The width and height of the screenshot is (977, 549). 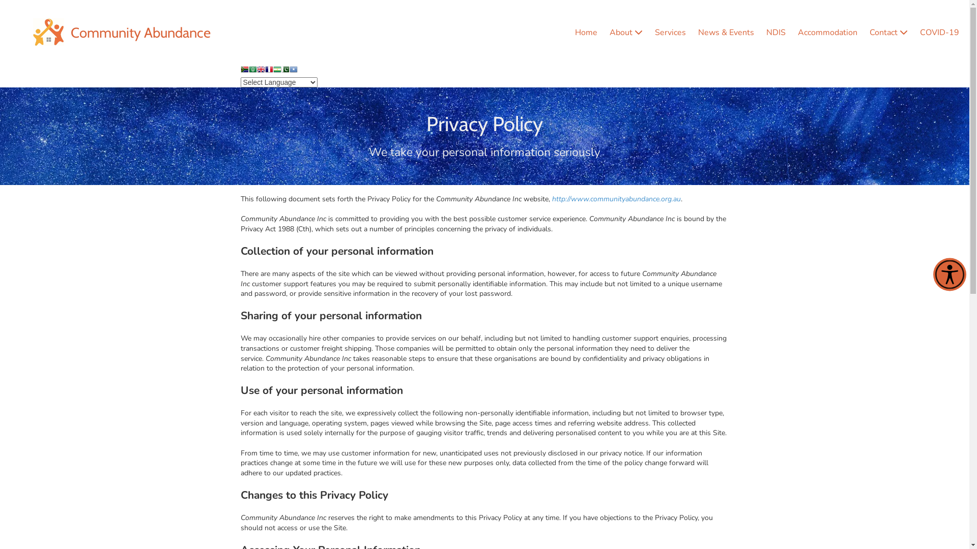 I want to click on Accommodation, so click(x=827, y=33).